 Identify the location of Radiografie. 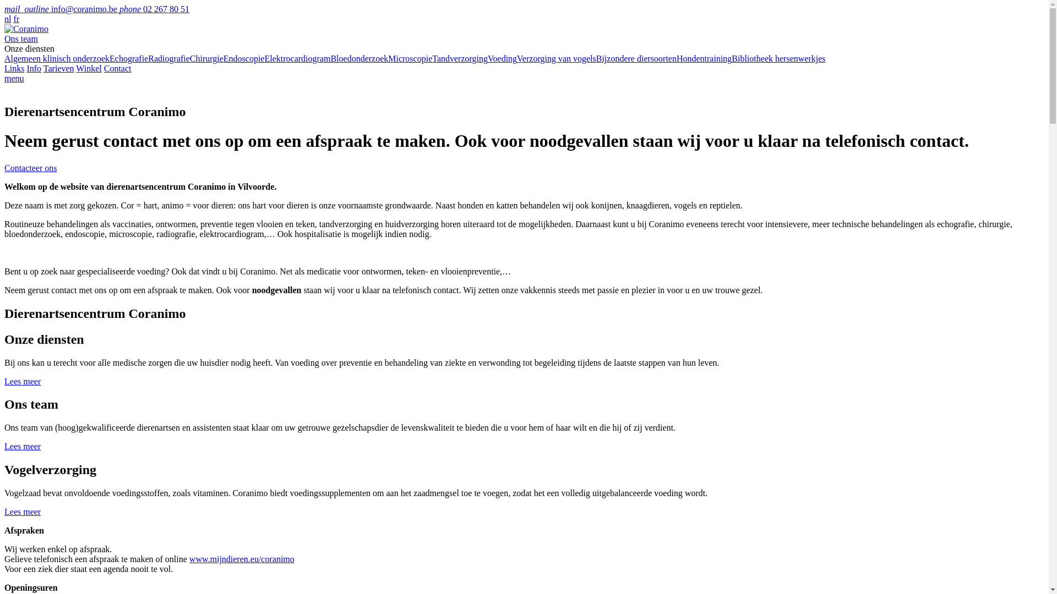
(169, 58).